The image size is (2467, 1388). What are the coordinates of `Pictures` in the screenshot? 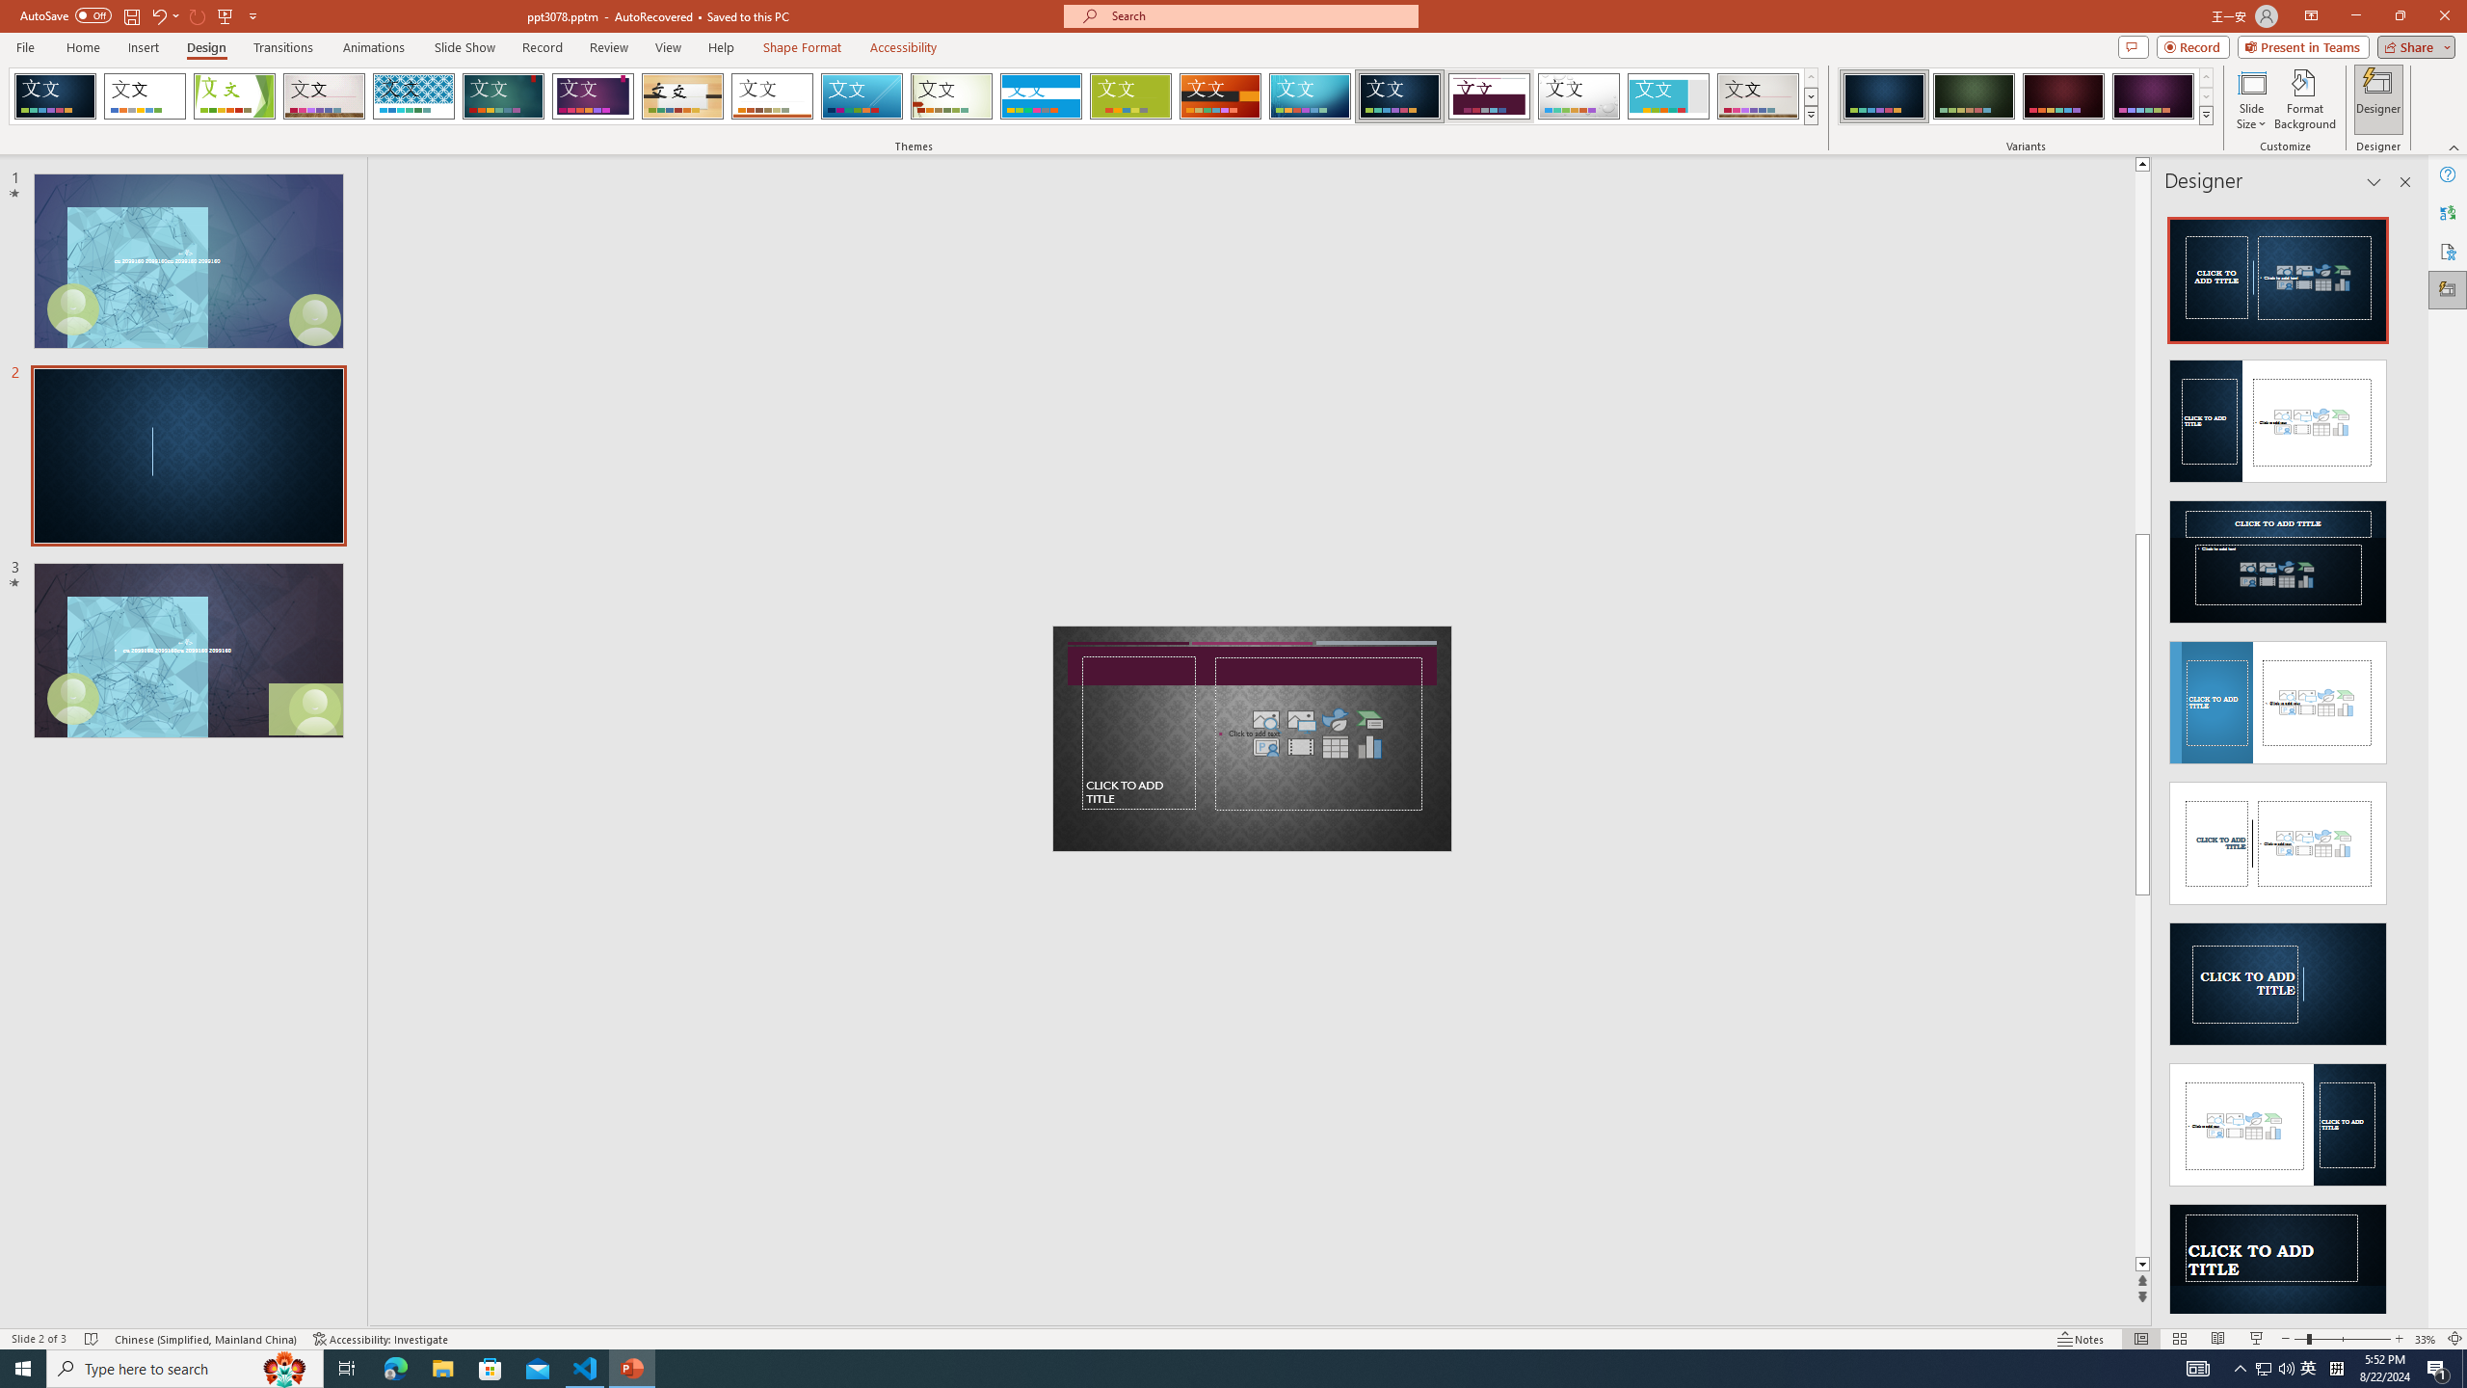 It's located at (1301, 719).